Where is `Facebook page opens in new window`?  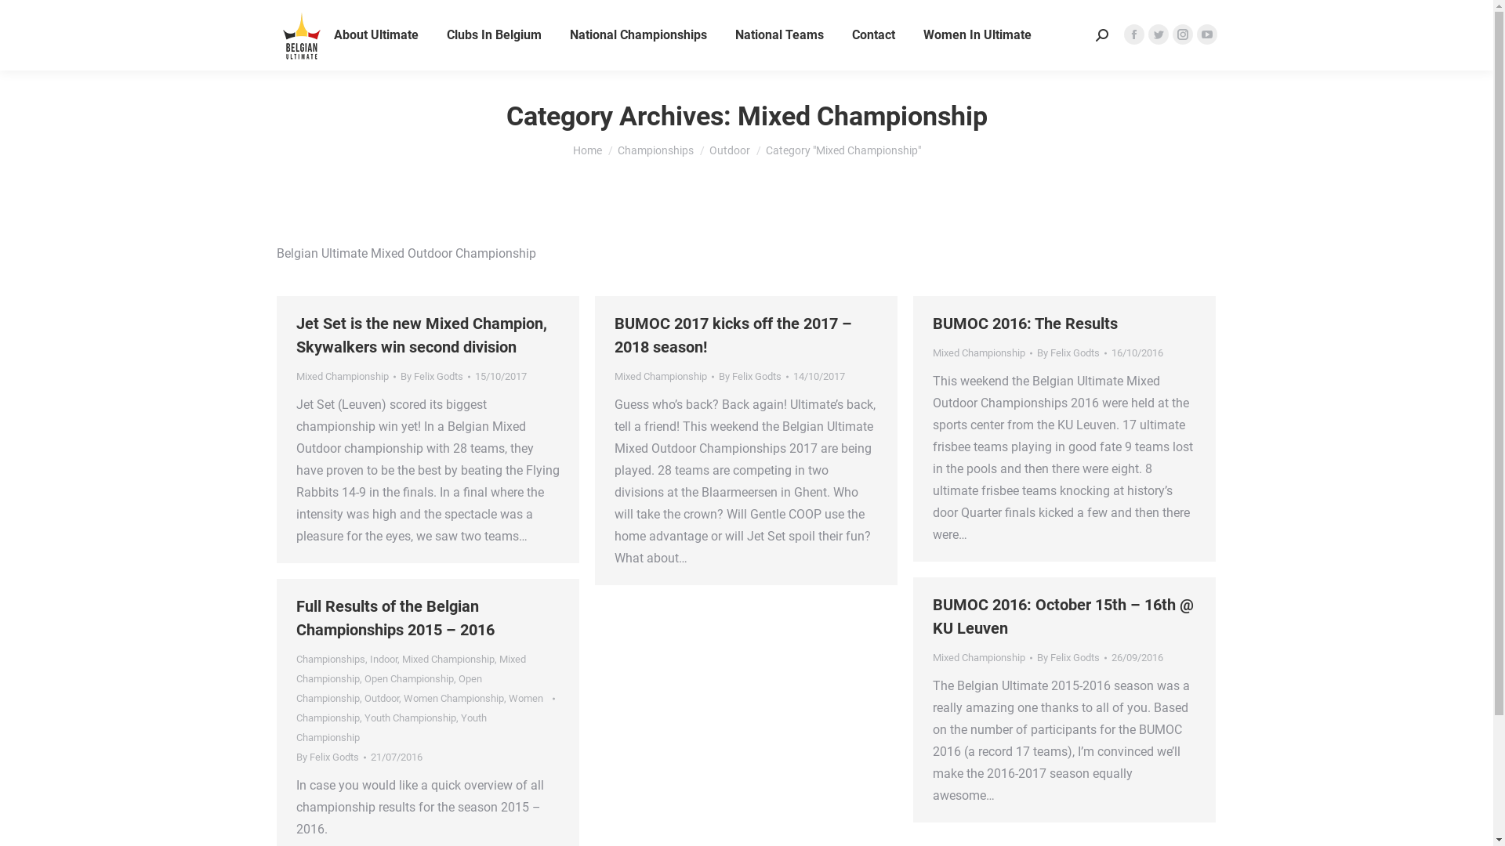 Facebook page opens in new window is located at coordinates (1134, 34).